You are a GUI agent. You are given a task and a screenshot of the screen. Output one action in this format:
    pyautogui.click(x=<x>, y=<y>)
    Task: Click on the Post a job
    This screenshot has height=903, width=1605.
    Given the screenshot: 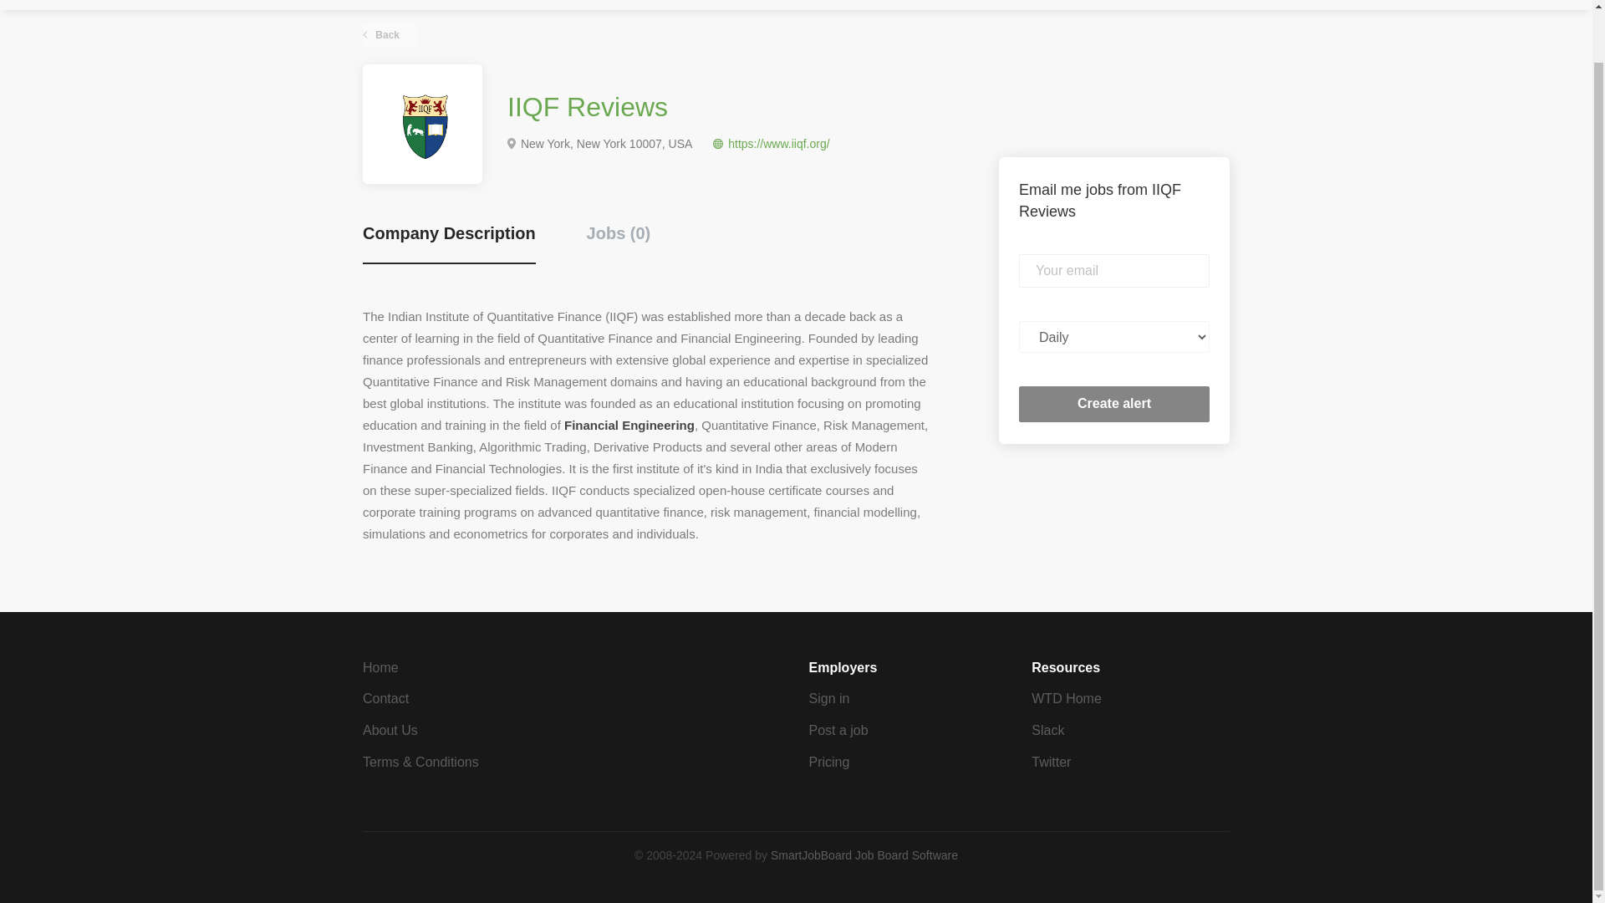 What is the action you would take?
    pyautogui.click(x=838, y=731)
    